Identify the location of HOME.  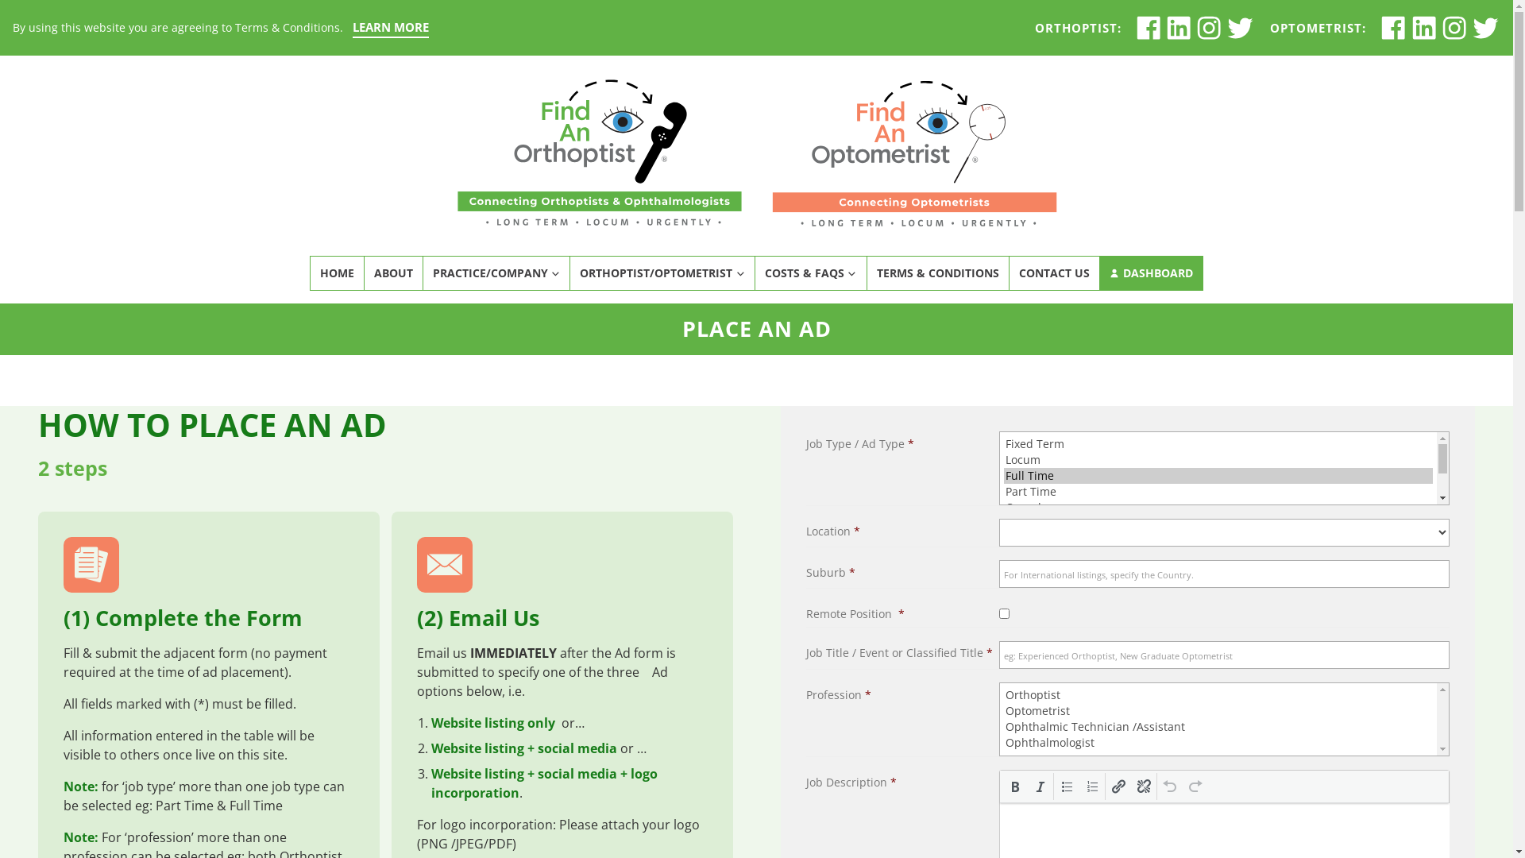
(337, 273).